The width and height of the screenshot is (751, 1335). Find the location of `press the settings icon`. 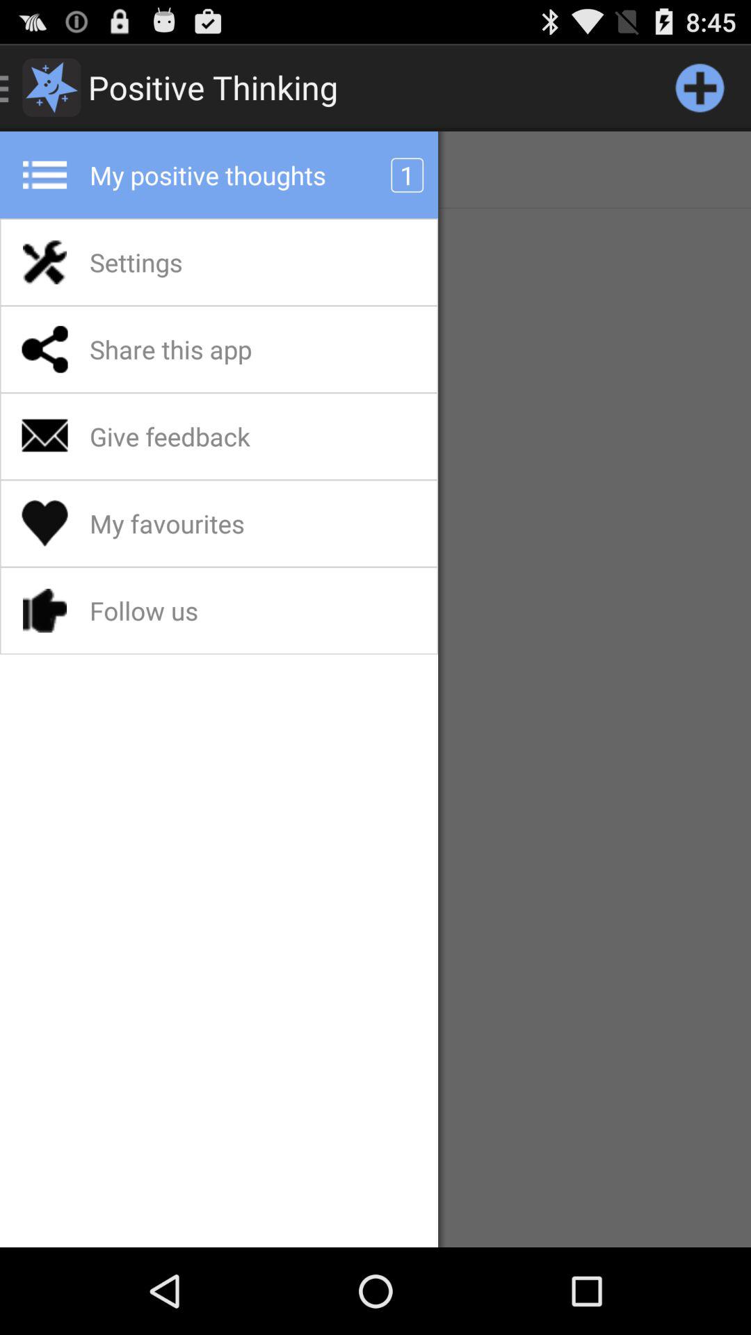

press the settings icon is located at coordinates (172, 262).